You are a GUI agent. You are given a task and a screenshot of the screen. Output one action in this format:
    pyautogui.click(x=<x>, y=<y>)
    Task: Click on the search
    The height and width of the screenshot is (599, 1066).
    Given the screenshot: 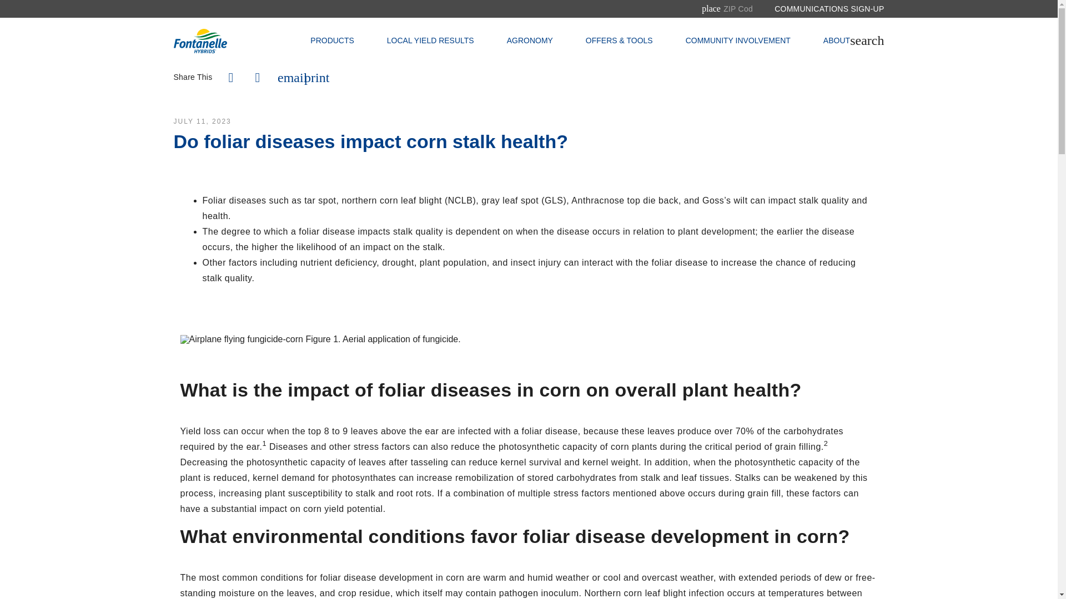 What is the action you would take?
    pyautogui.click(x=866, y=40)
    